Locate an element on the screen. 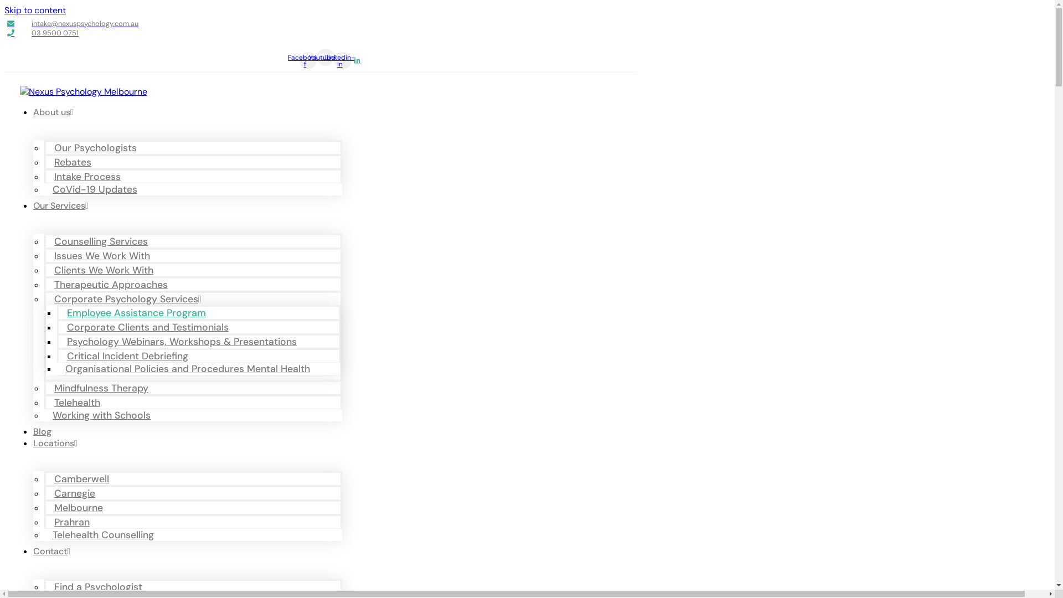 The height and width of the screenshot is (598, 1063). 03 9500 0751 is located at coordinates (320, 33).